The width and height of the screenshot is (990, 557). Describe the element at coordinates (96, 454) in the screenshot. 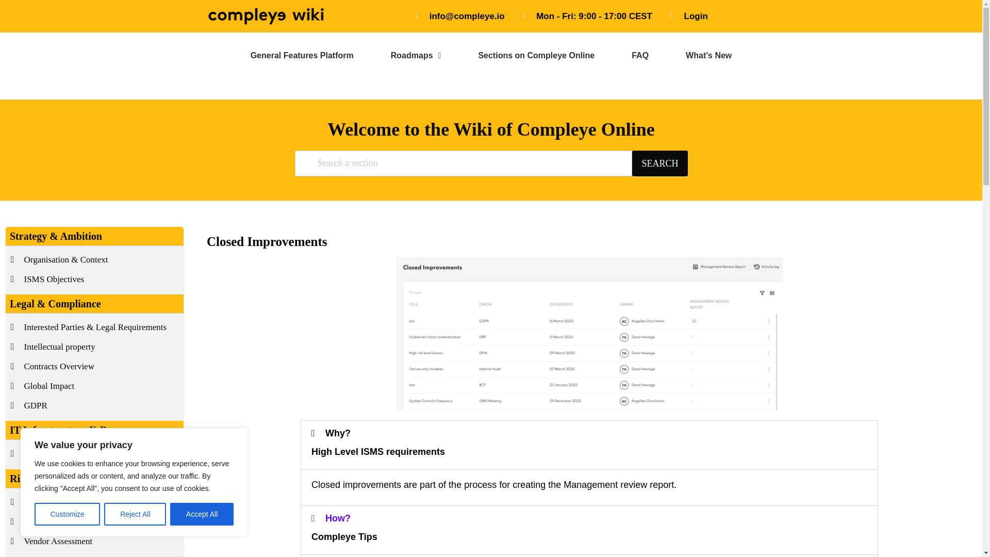

I see `IT Infrastructure X-Ray` at that location.